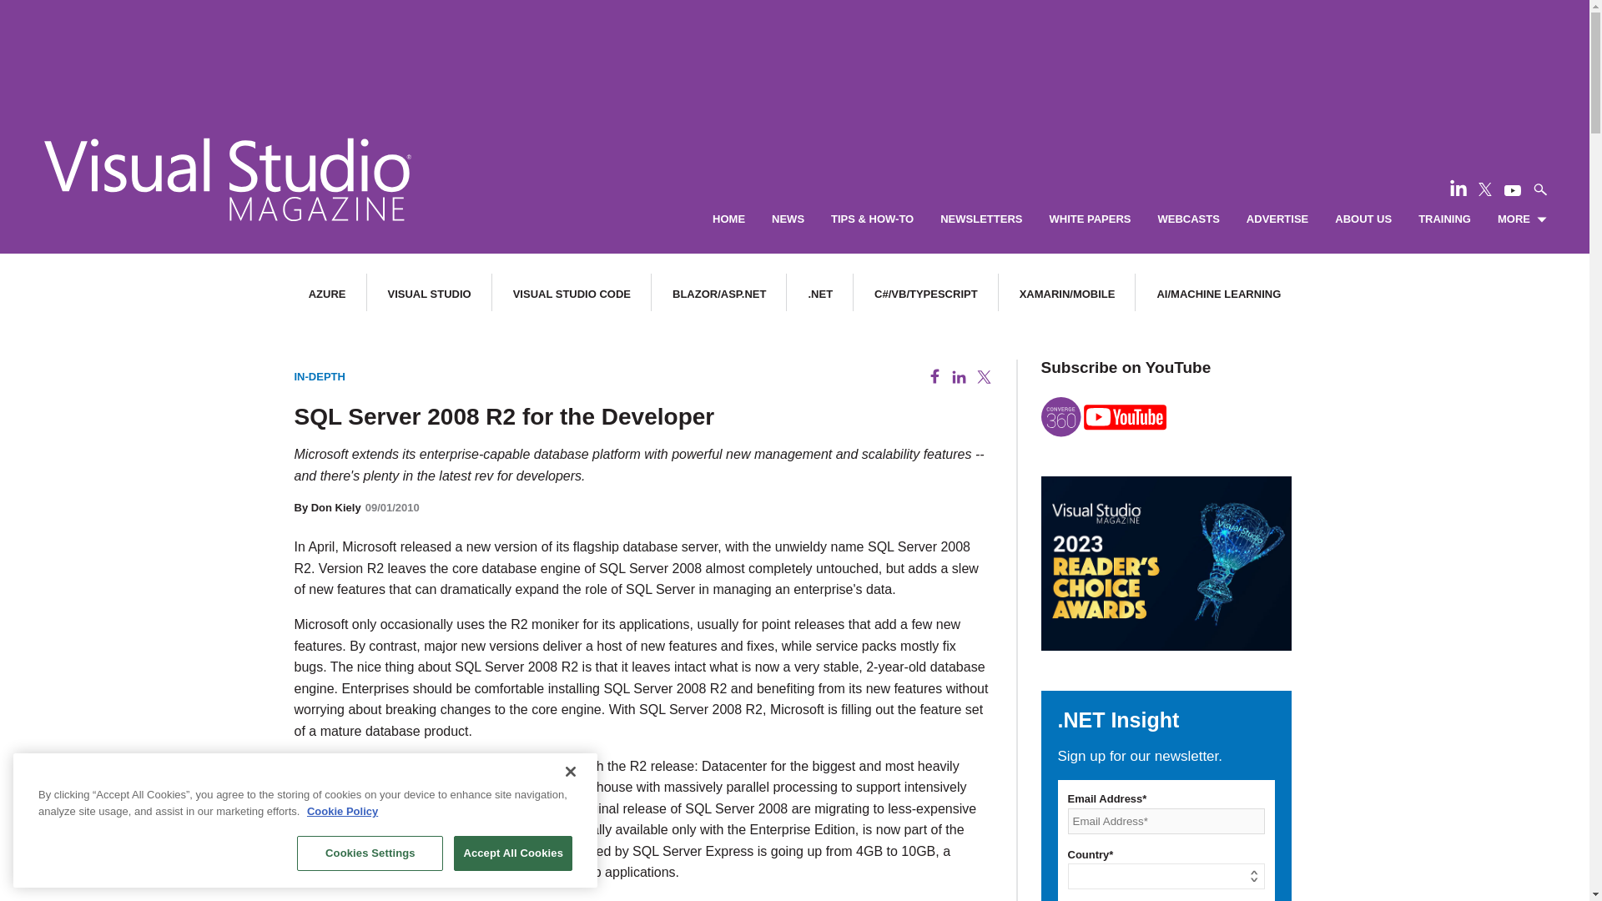  What do you see at coordinates (1277, 219) in the screenshot?
I see `ADVERTISE` at bounding box center [1277, 219].